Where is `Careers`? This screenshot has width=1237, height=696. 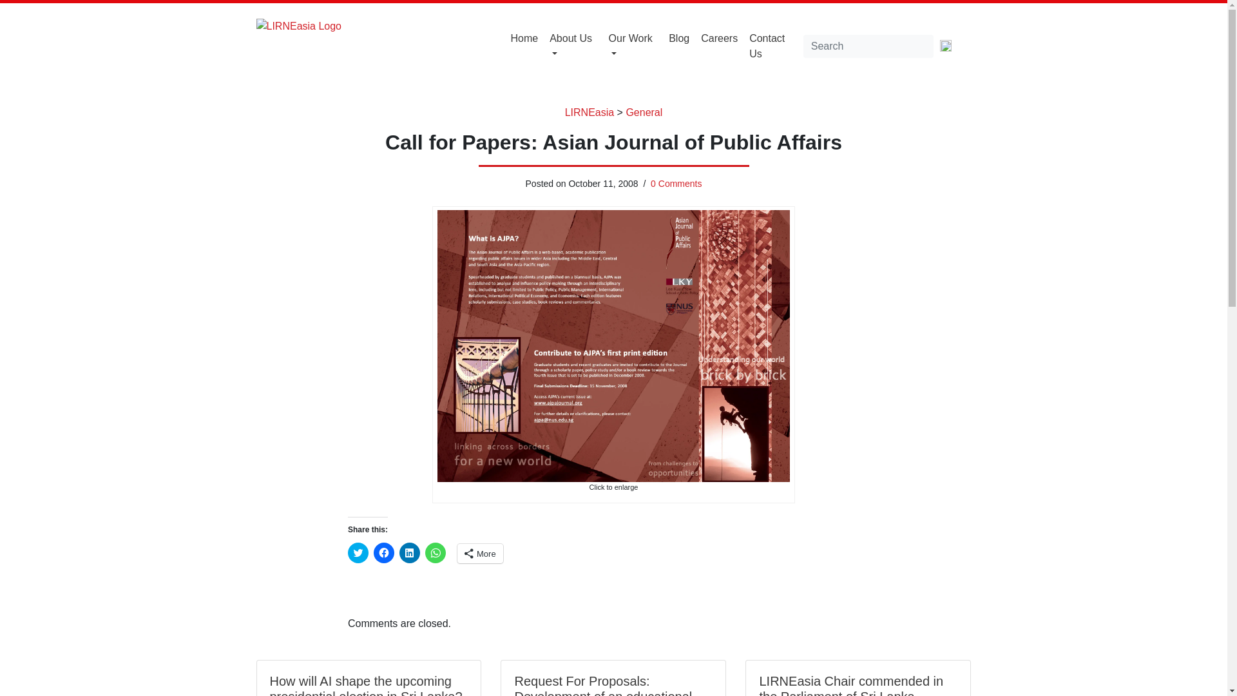
Careers is located at coordinates (719, 39).